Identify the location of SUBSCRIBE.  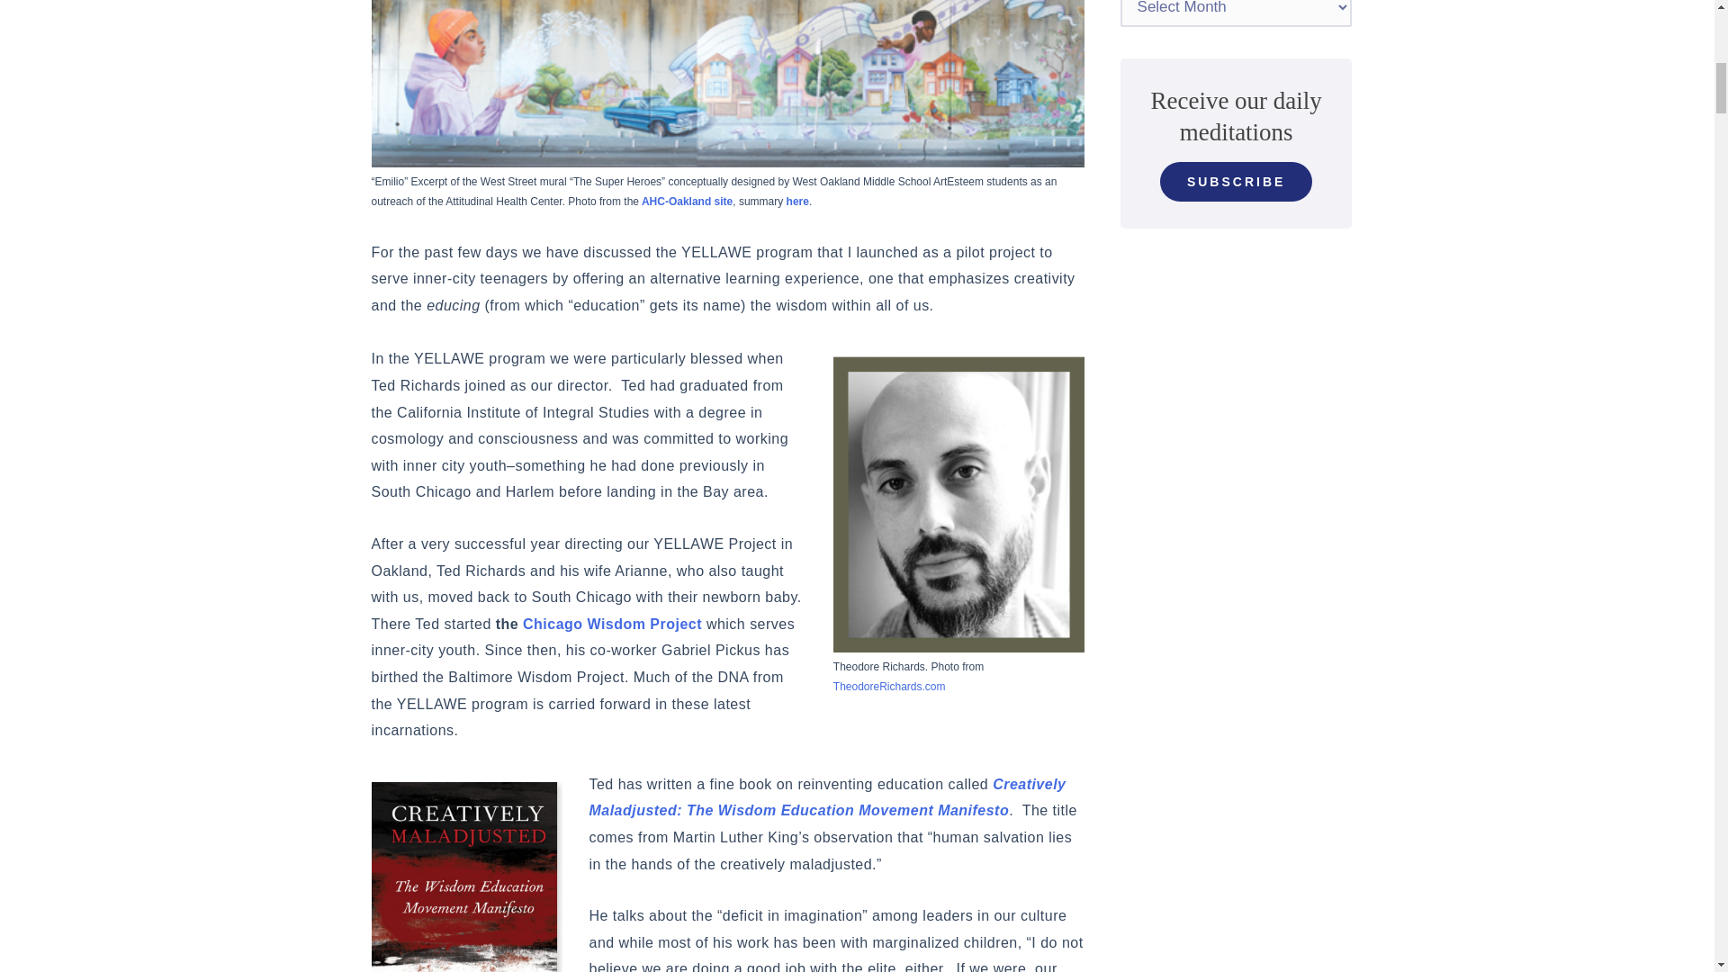
(1235, 182).